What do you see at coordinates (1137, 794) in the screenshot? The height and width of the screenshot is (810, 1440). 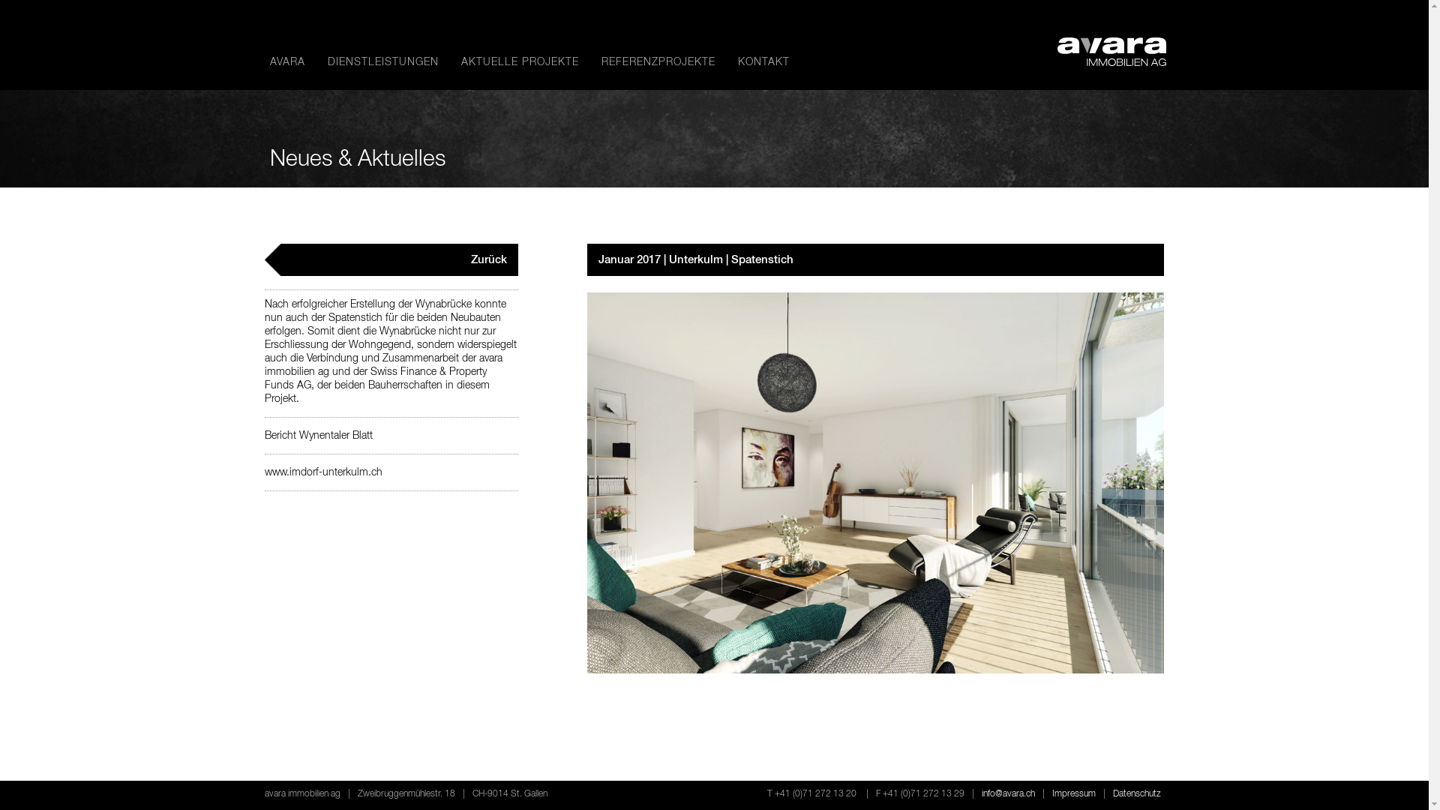 I see `Datenschutz` at bounding box center [1137, 794].